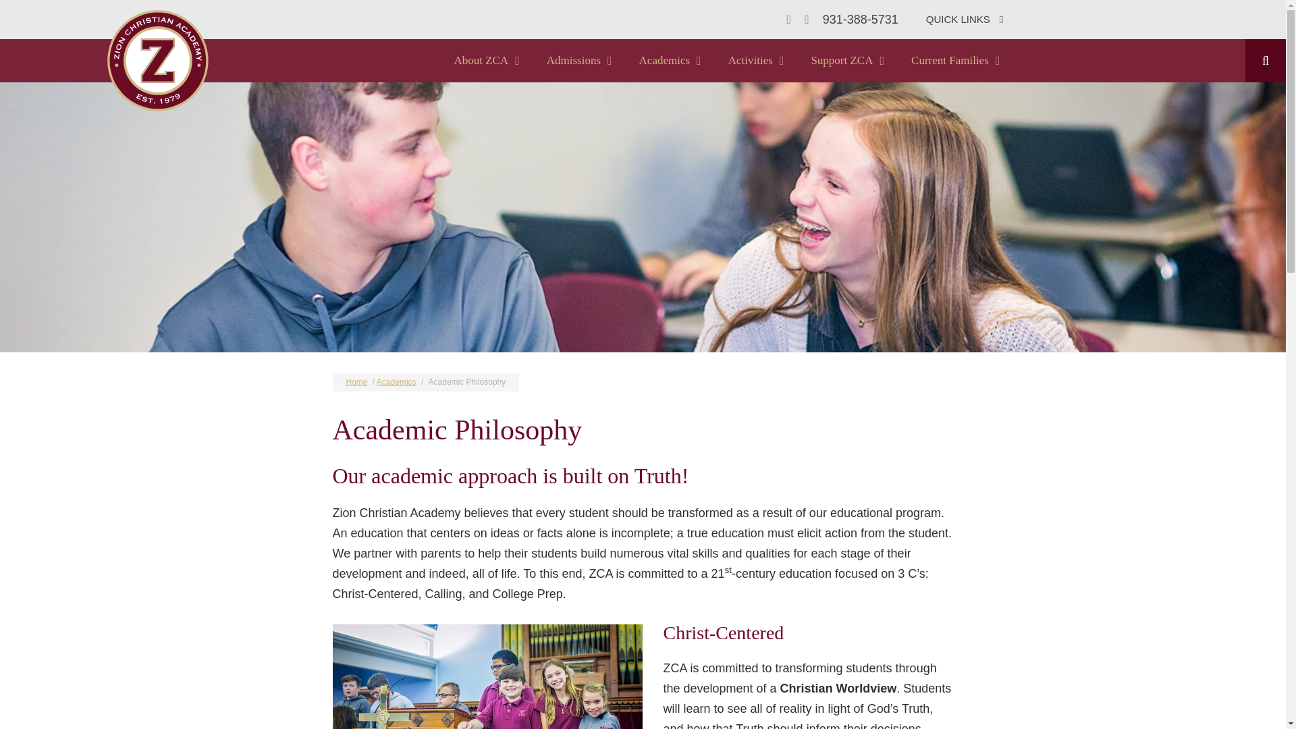 This screenshot has height=729, width=1296. What do you see at coordinates (860, 19) in the screenshot?
I see `931-388-5731` at bounding box center [860, 19].